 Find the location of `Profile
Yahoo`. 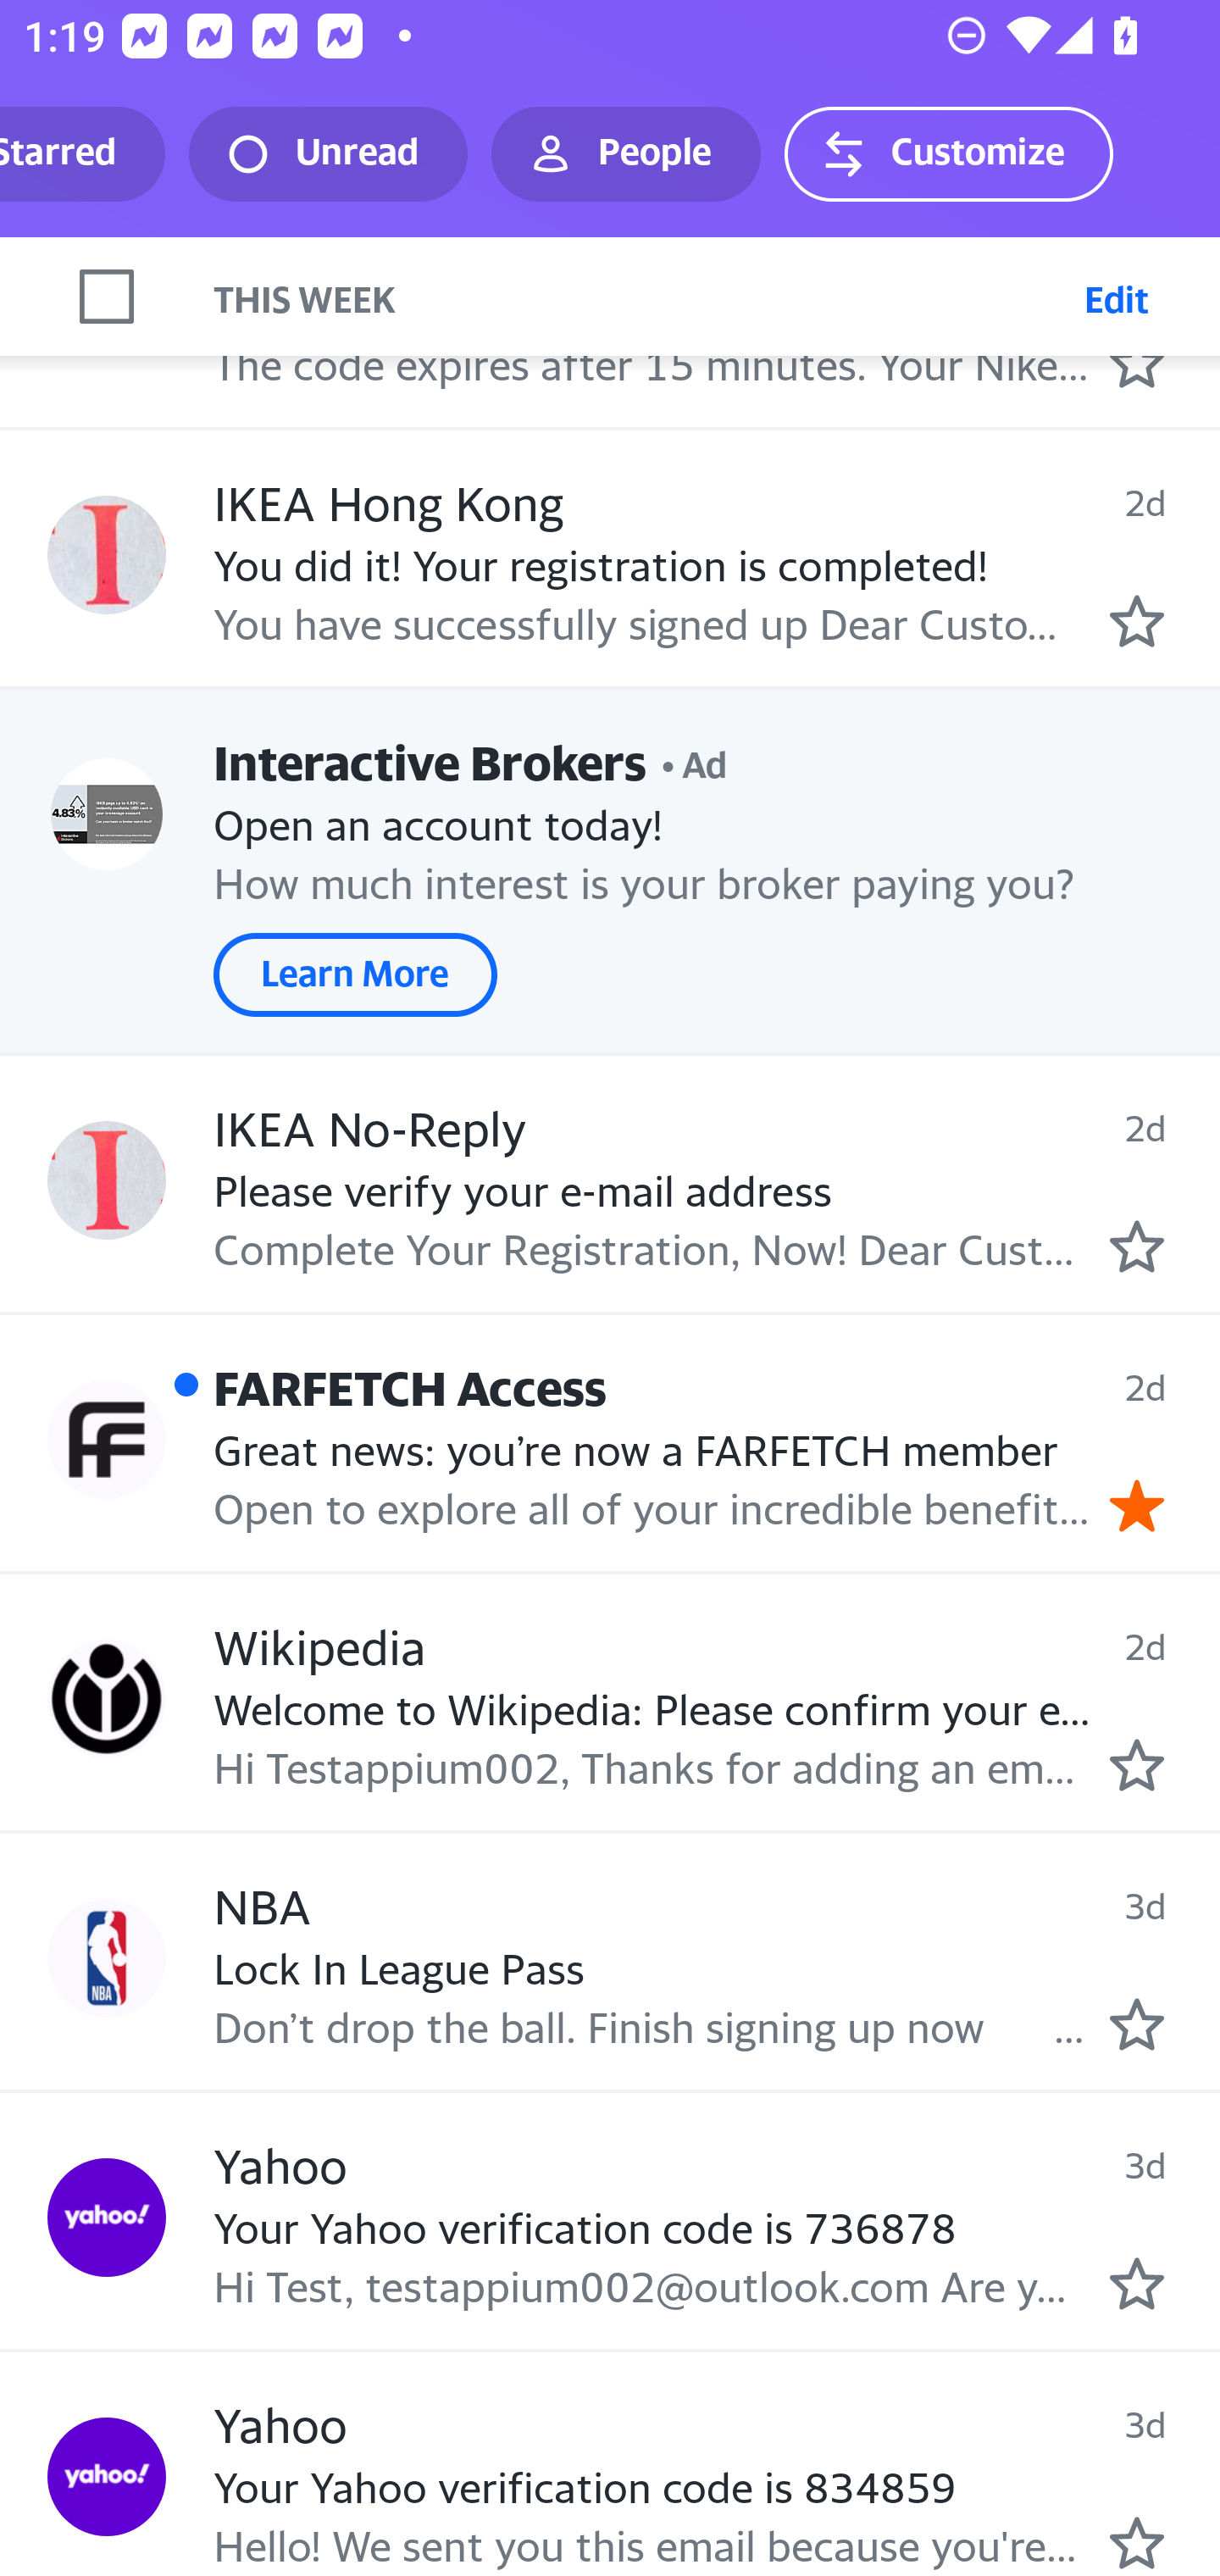

Profile
Yahoo is located at coordinates (107, 2476).